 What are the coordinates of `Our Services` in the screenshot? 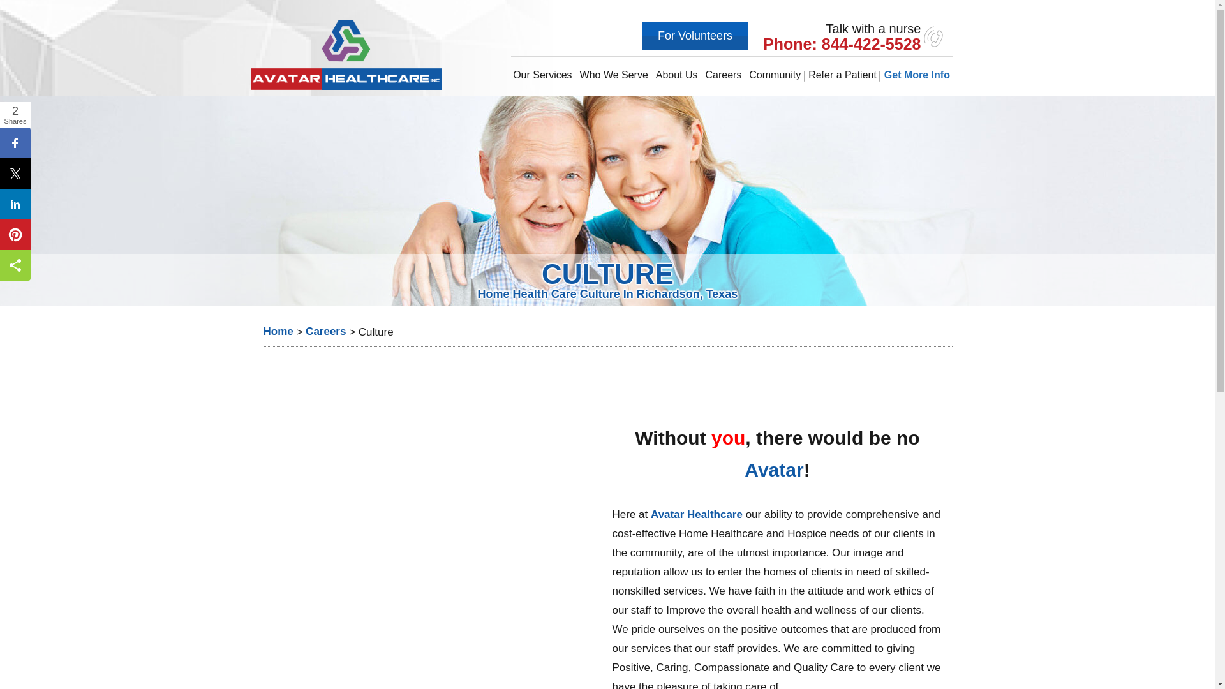 It's located at (542, 75).